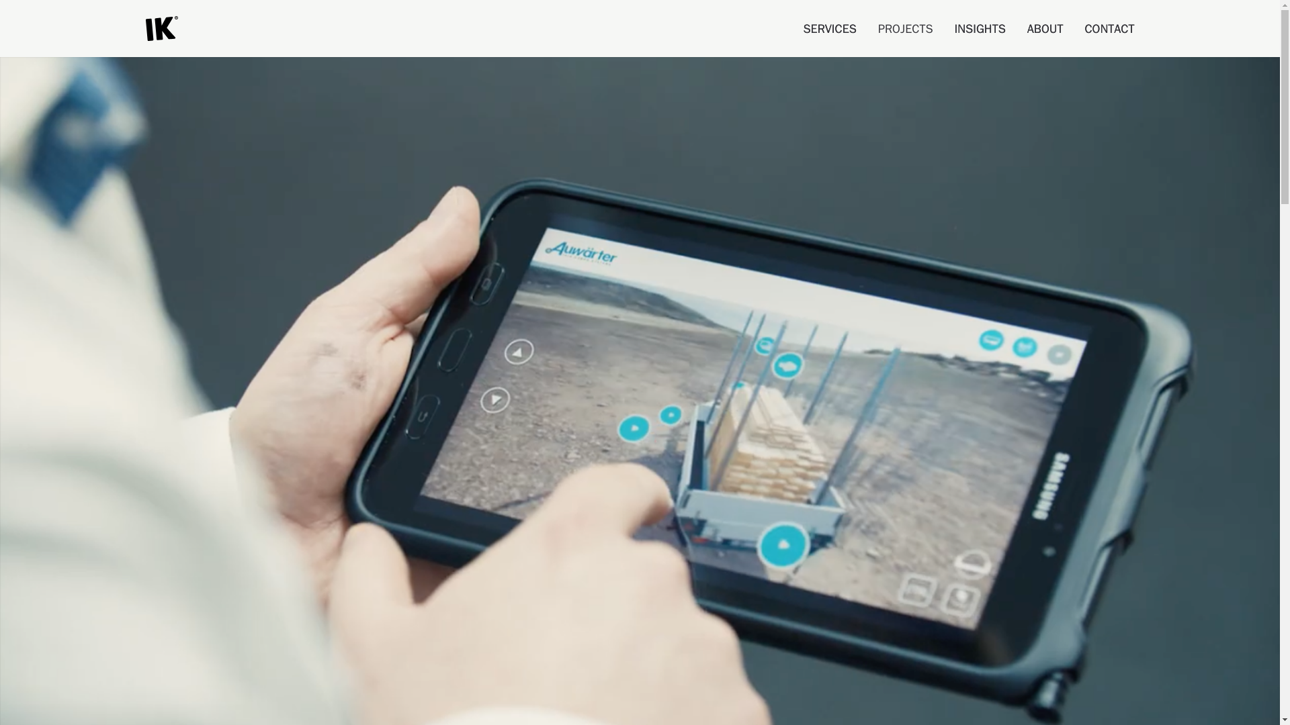  What do you see at coordinates (1109, 29) in the screenshot?
I see `CONTACT` at bounding box center [1109, 29].